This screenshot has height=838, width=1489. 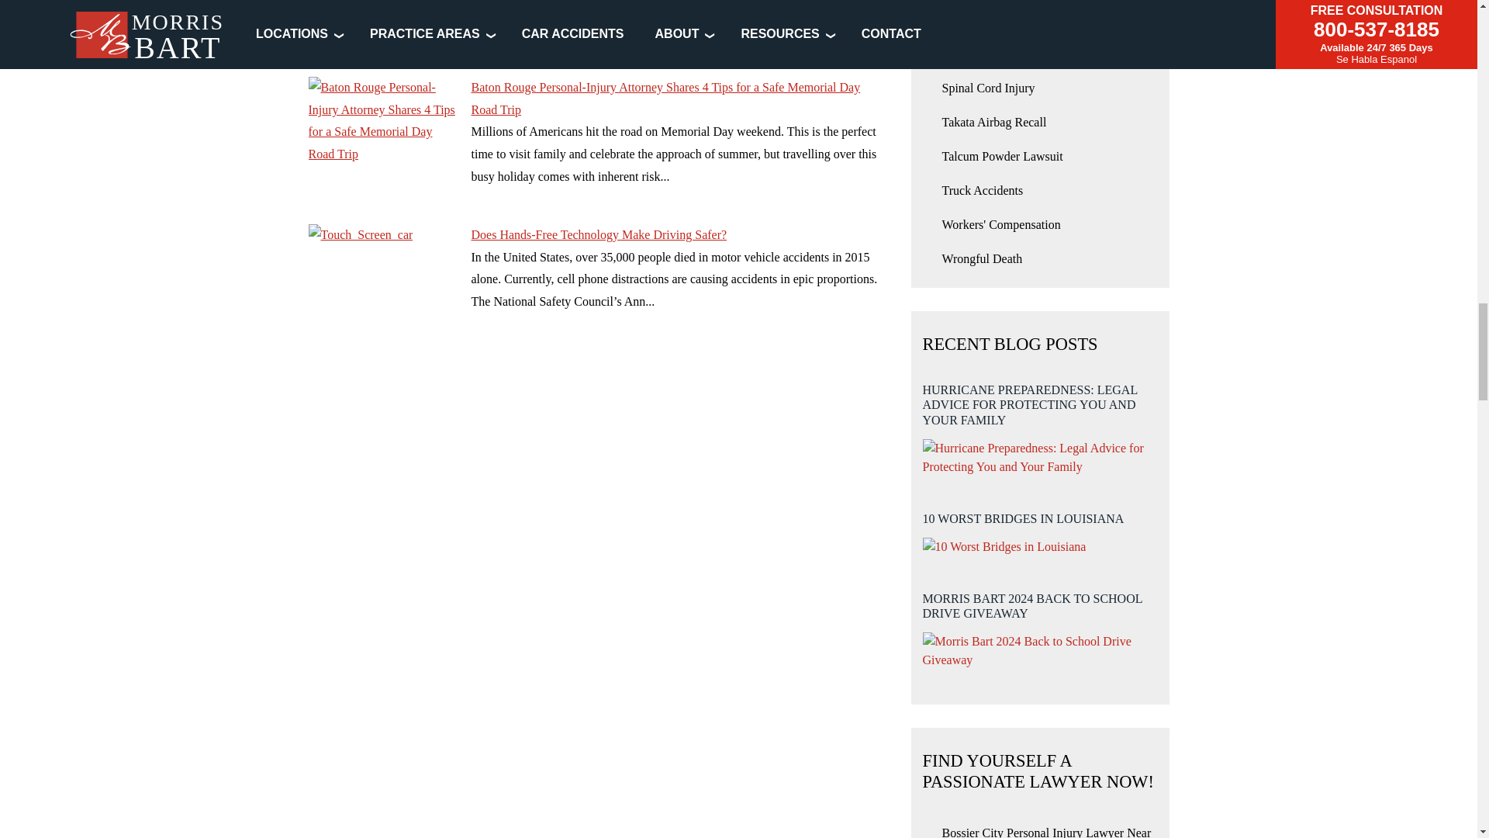 What do you see at coordinates (1005, 547) in the screenshot?
I see `10 Worst Bridges in Louisiana` at bounding box center [1005, 547].